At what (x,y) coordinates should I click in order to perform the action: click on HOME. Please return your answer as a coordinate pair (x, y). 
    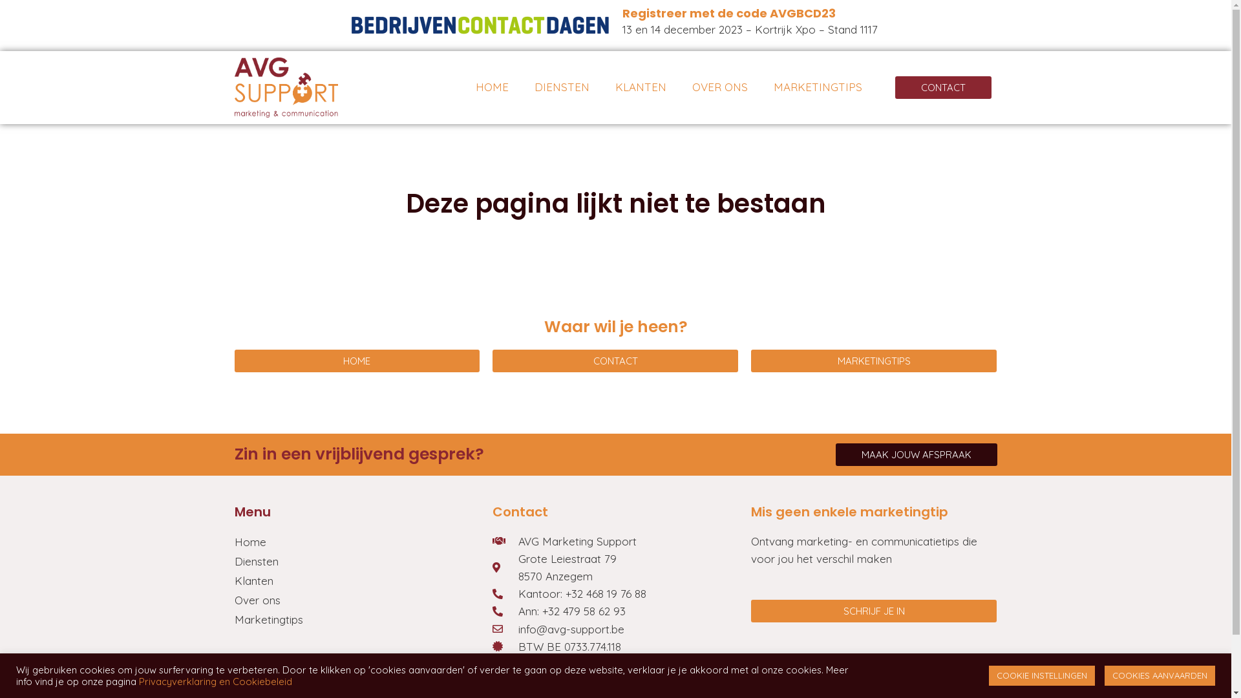
    Looking at the image, I should click on (493, 87).